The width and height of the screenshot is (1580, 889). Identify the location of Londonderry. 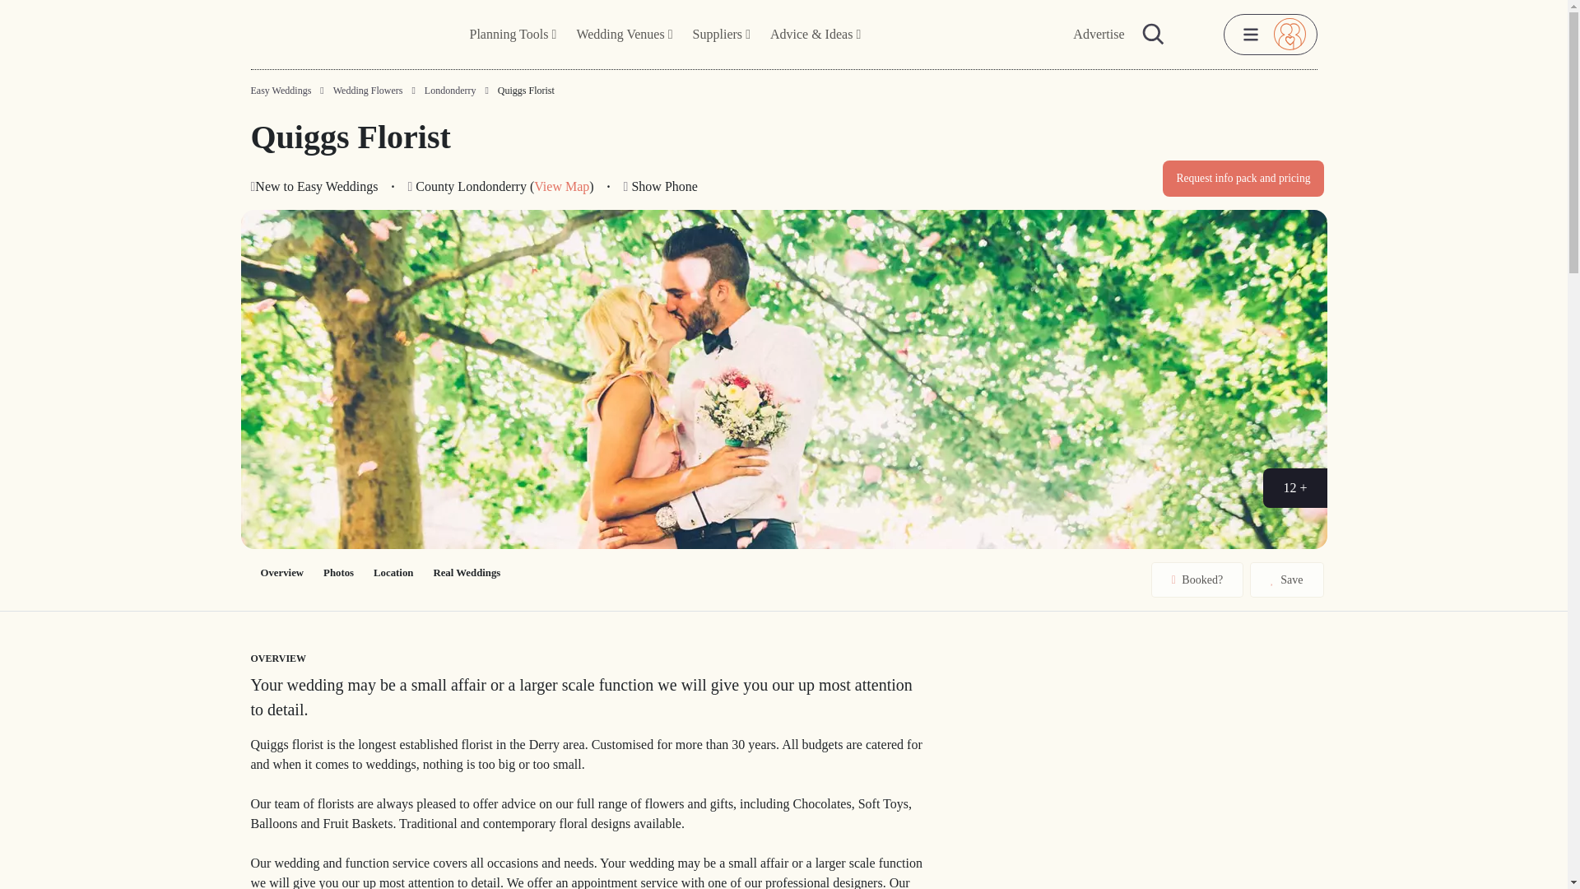
(451, 90).